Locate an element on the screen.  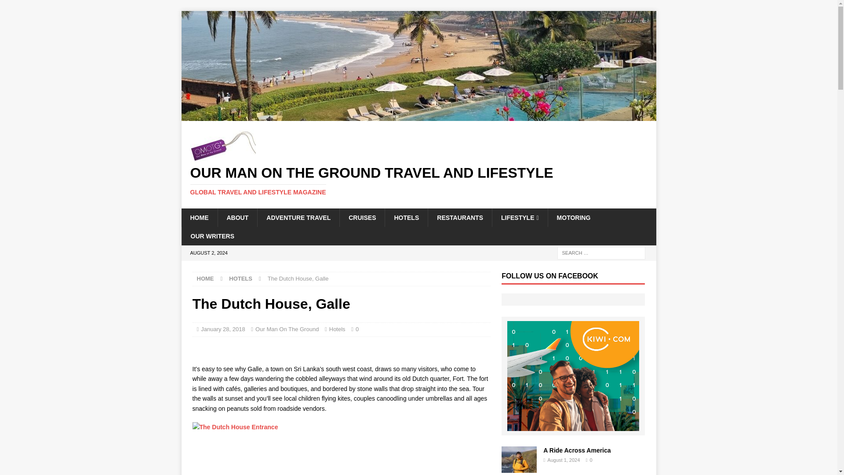
Search is located at coordinates (33, 7).